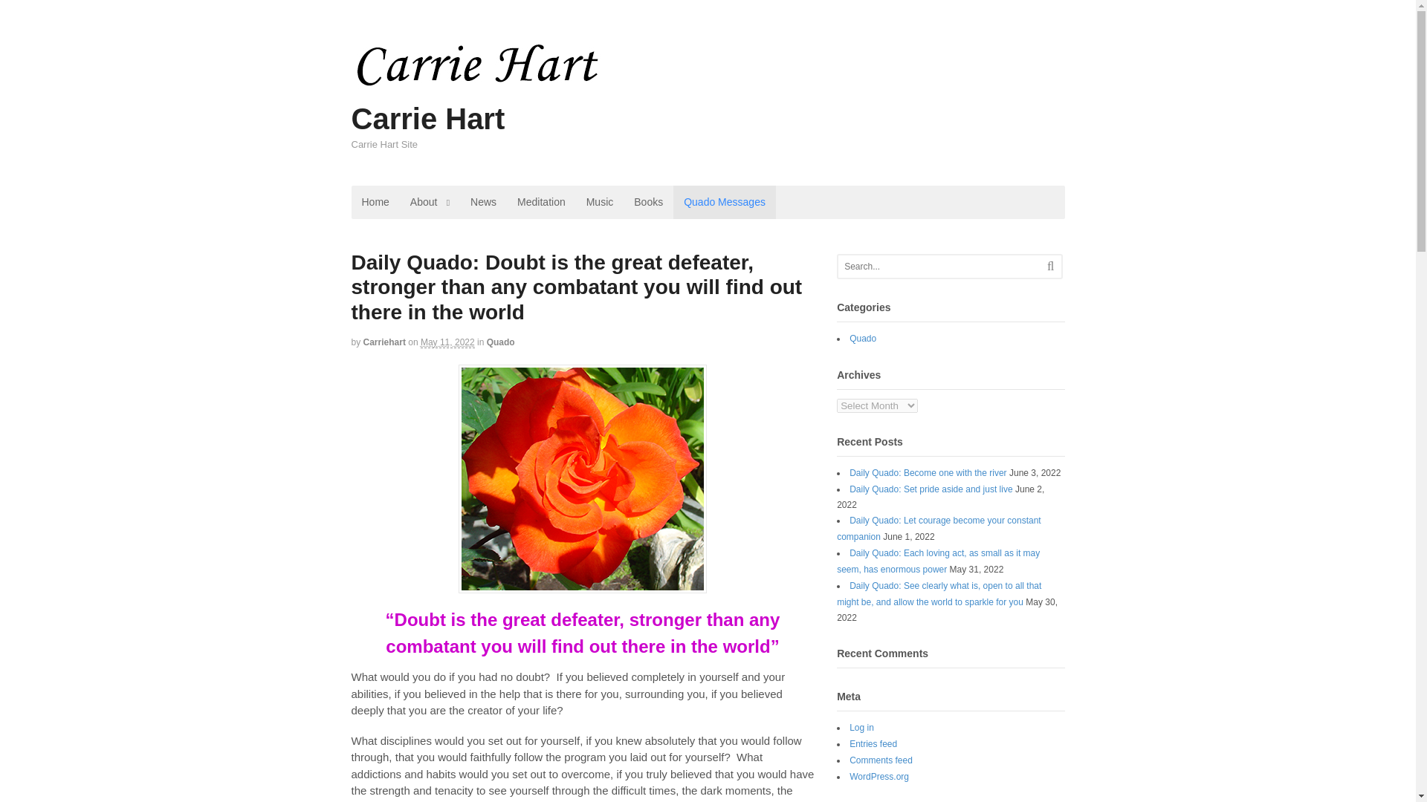  I want to click on View all items in Quado, so click(501, 342).